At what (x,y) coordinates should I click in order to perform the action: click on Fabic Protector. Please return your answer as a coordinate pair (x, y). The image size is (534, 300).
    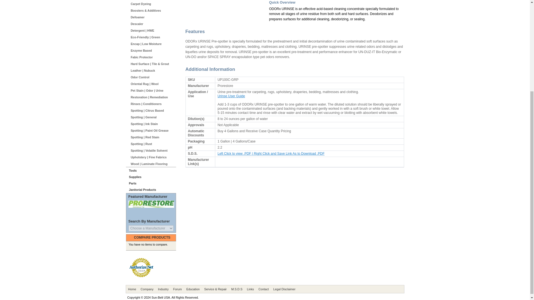
    Looking at the image, I should click on (154, 57).